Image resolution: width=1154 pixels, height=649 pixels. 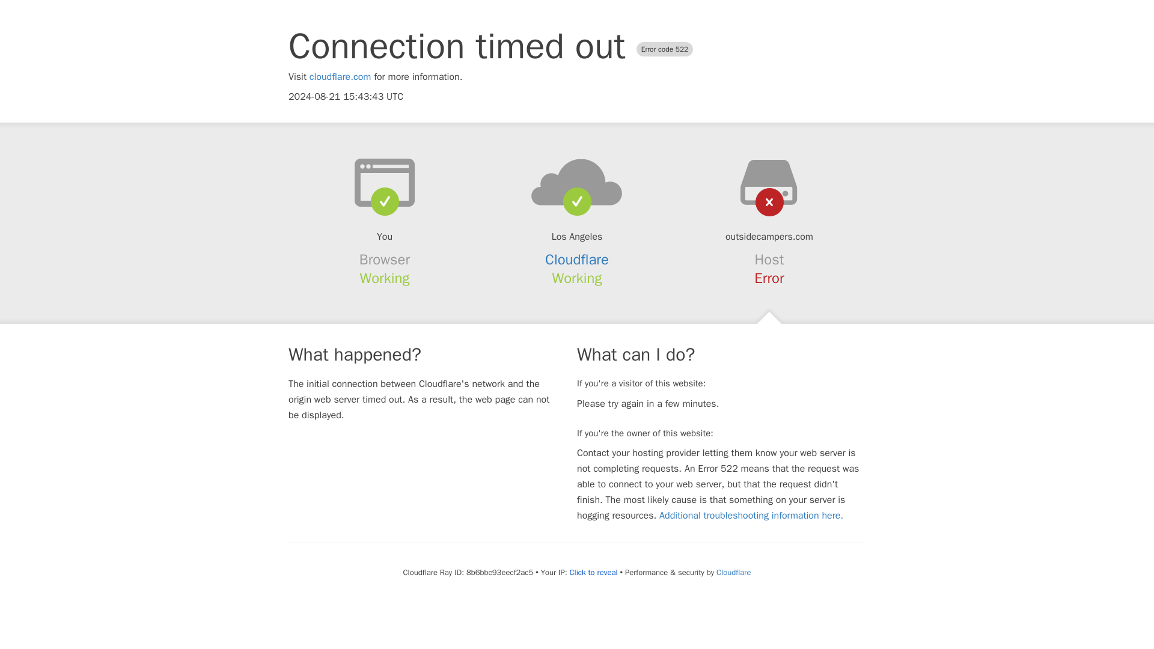 What do you see at coordinates (577, 260) in the screenshot?
I see `Cloudflare` at bounding box center [577, 260].